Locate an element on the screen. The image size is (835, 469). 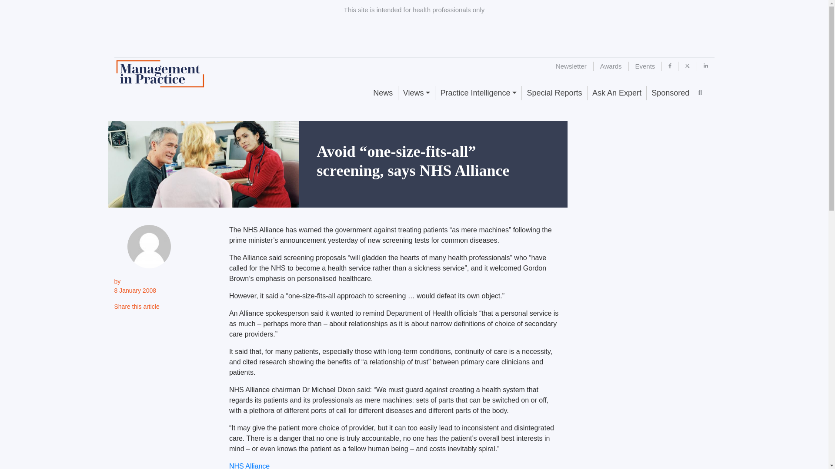
Newsletter is located at coordinates (571, 66).